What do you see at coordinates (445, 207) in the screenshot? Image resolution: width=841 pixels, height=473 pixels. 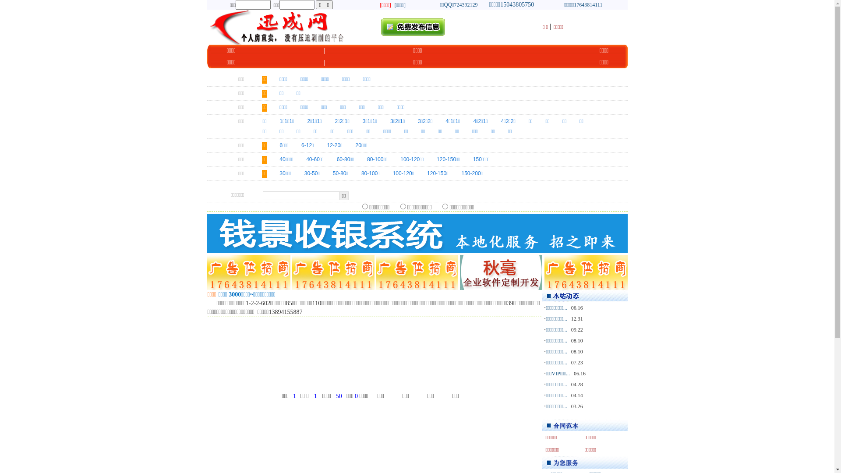 I see `cb_f3` at bounding box center [445, 207].